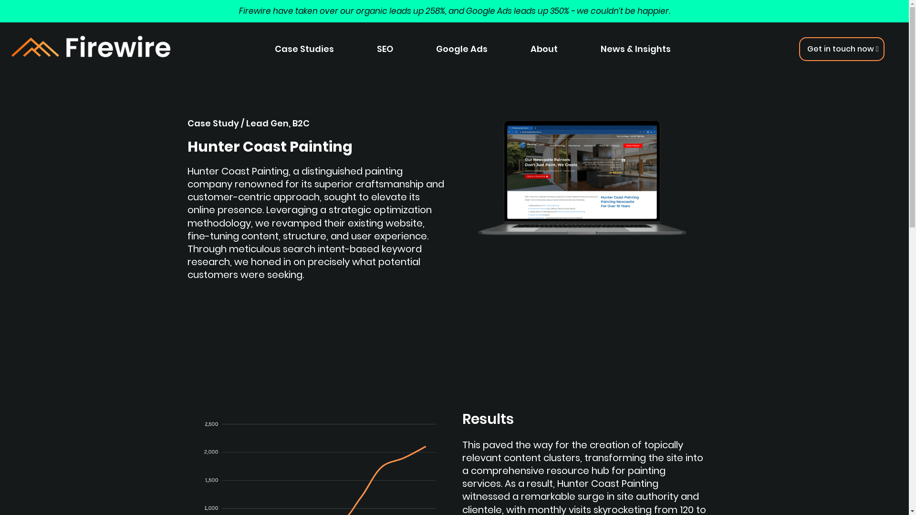 This screenshot has height=515, width=916. Describe the element at coordinates (544, 49) in the screenshot. I see `About` at that location.